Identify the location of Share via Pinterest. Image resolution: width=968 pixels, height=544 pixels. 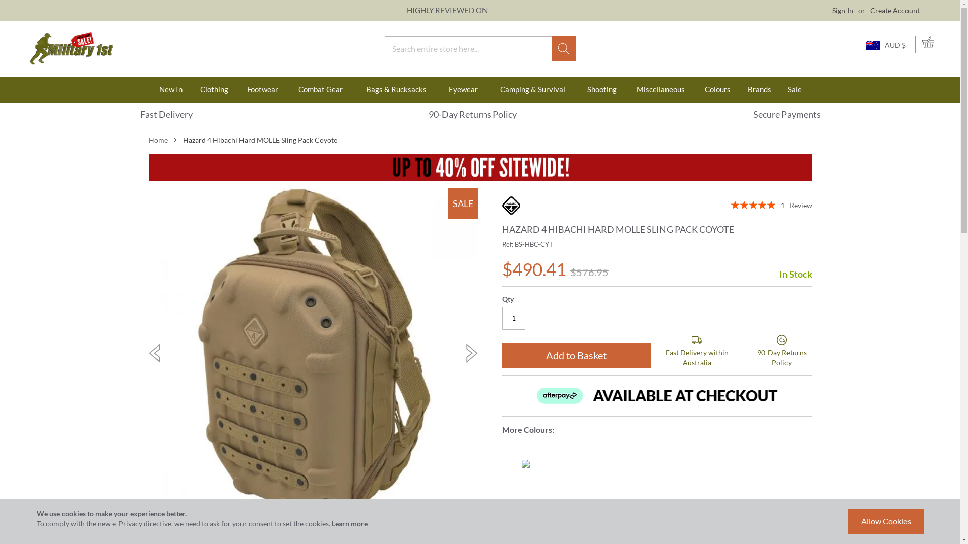
(787, 513).